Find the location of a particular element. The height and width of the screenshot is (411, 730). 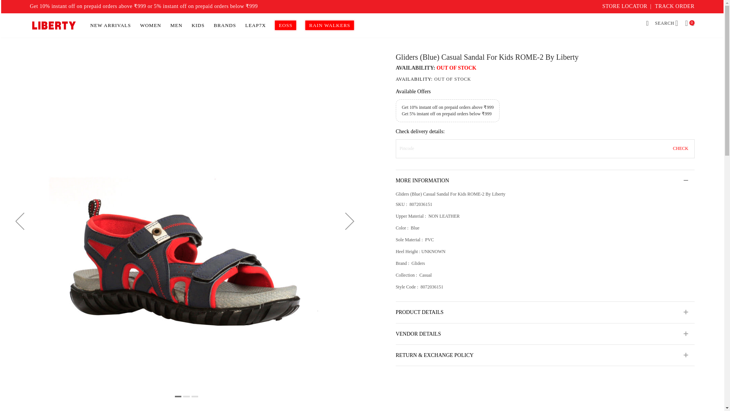

Check is located at coordinates (681, 148).